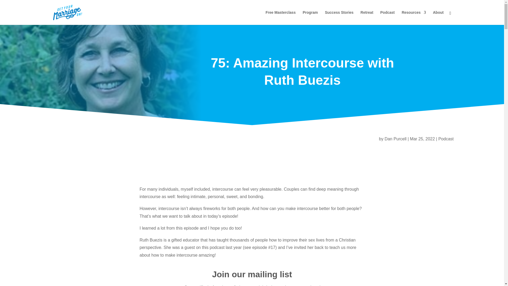 This screenshot has height=286, width=508. I want to click on Free Masterclass, so click(280, 17).